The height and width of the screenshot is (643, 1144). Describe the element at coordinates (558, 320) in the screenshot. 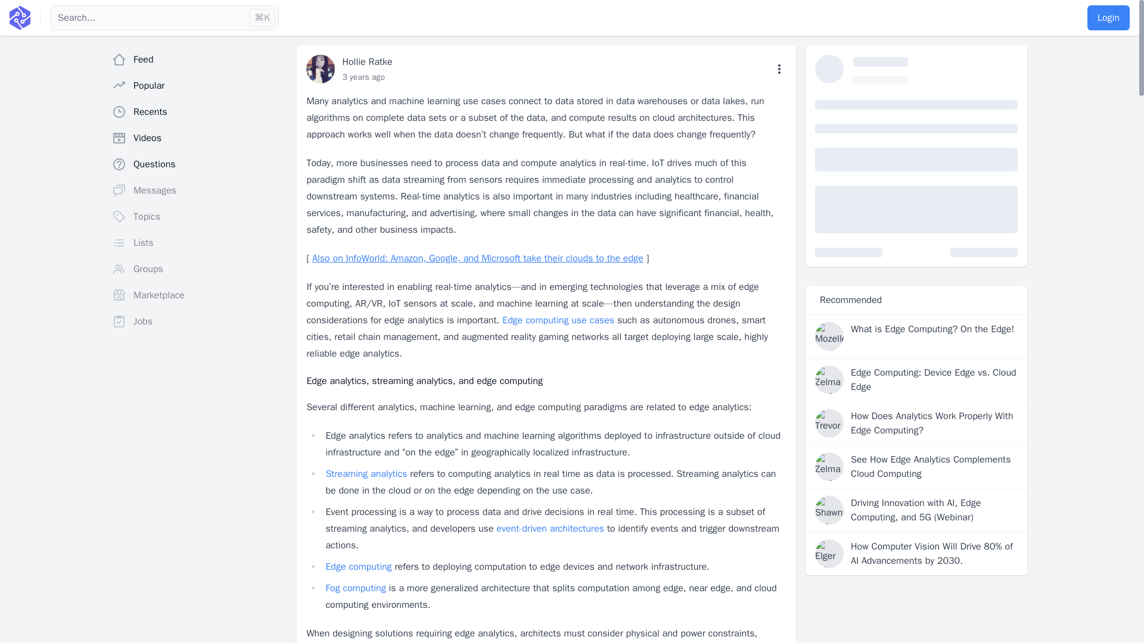

I see `Edge computing use cases` at that location.